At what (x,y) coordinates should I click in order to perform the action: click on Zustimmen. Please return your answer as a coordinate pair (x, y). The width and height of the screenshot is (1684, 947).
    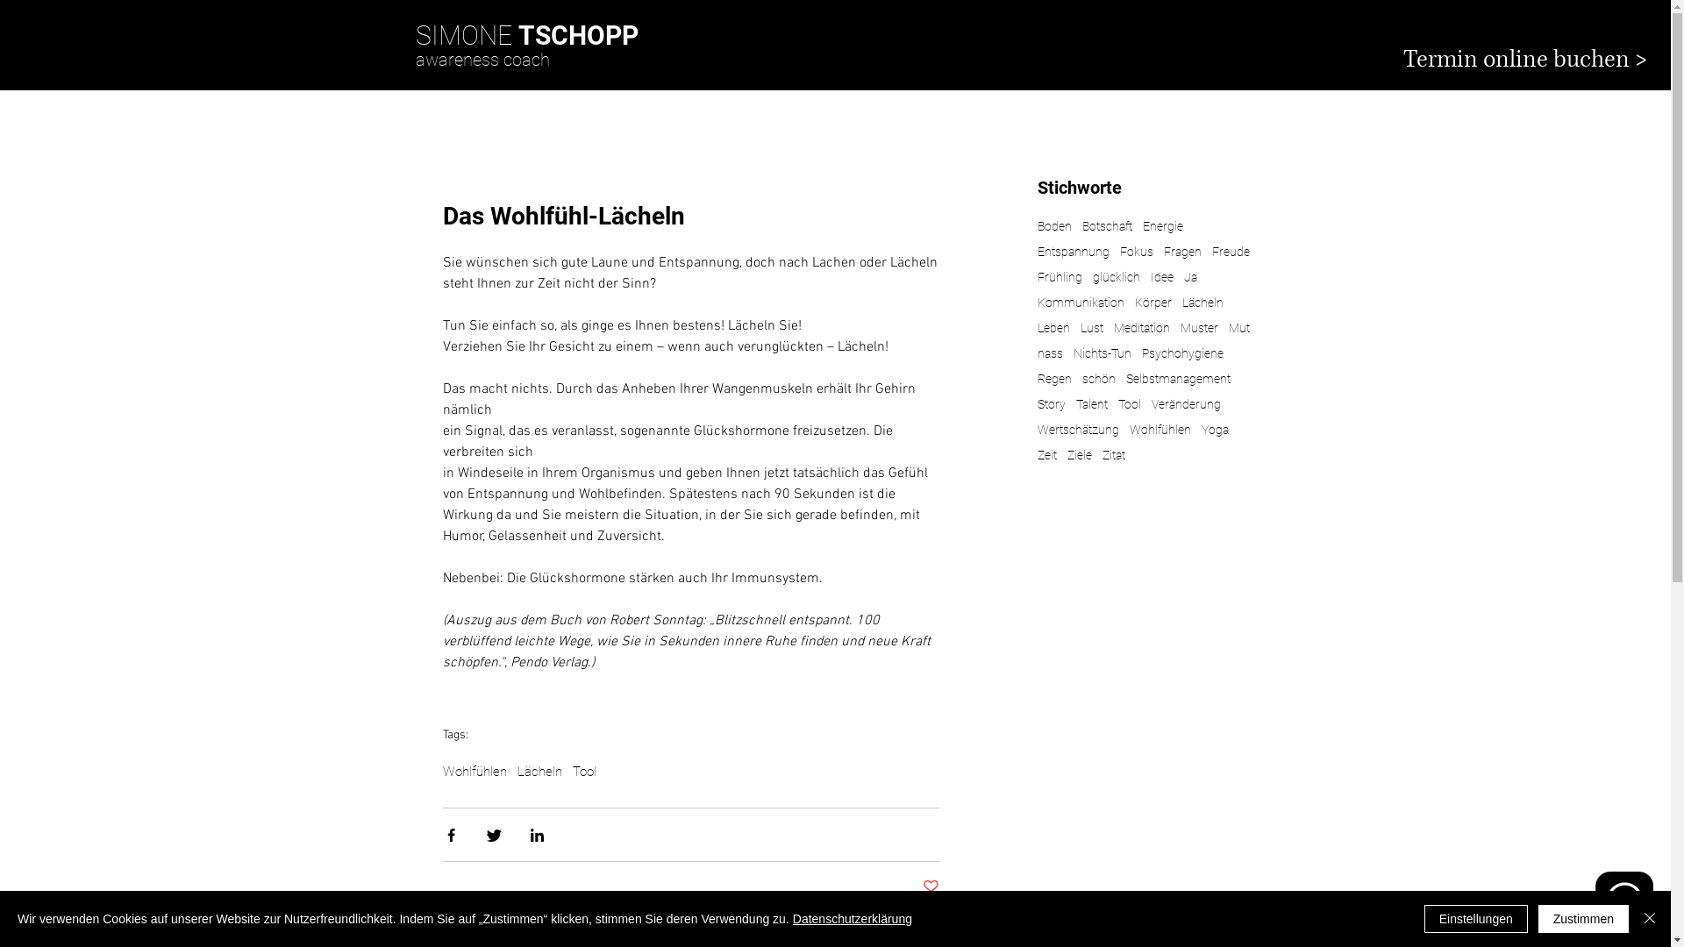
    Looking at the image, I should click on (1584, 919).